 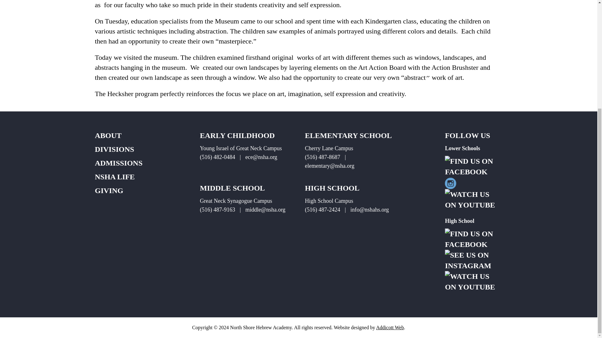 What do you see at coordinates (114, 149) in the screenshot?
I see `DIVISIONS` at bounding box center [114, 149].